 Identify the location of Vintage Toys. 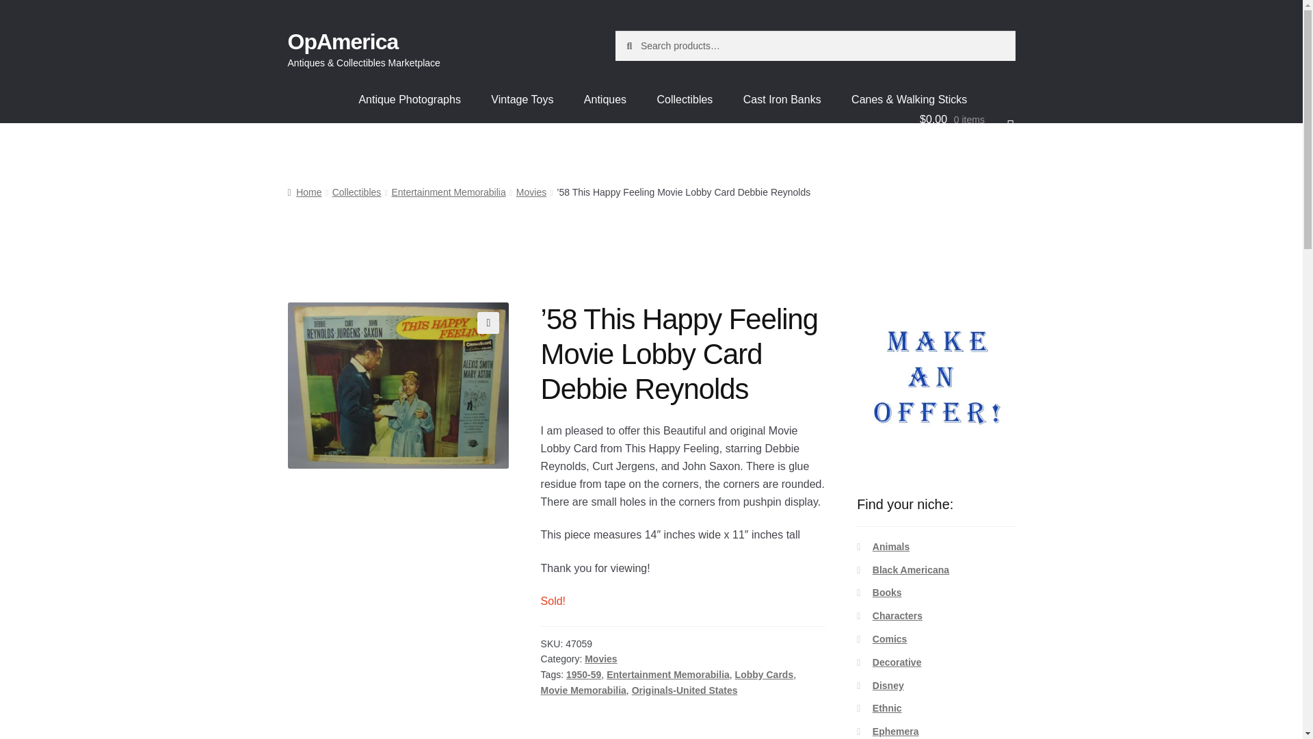
(522, 100).